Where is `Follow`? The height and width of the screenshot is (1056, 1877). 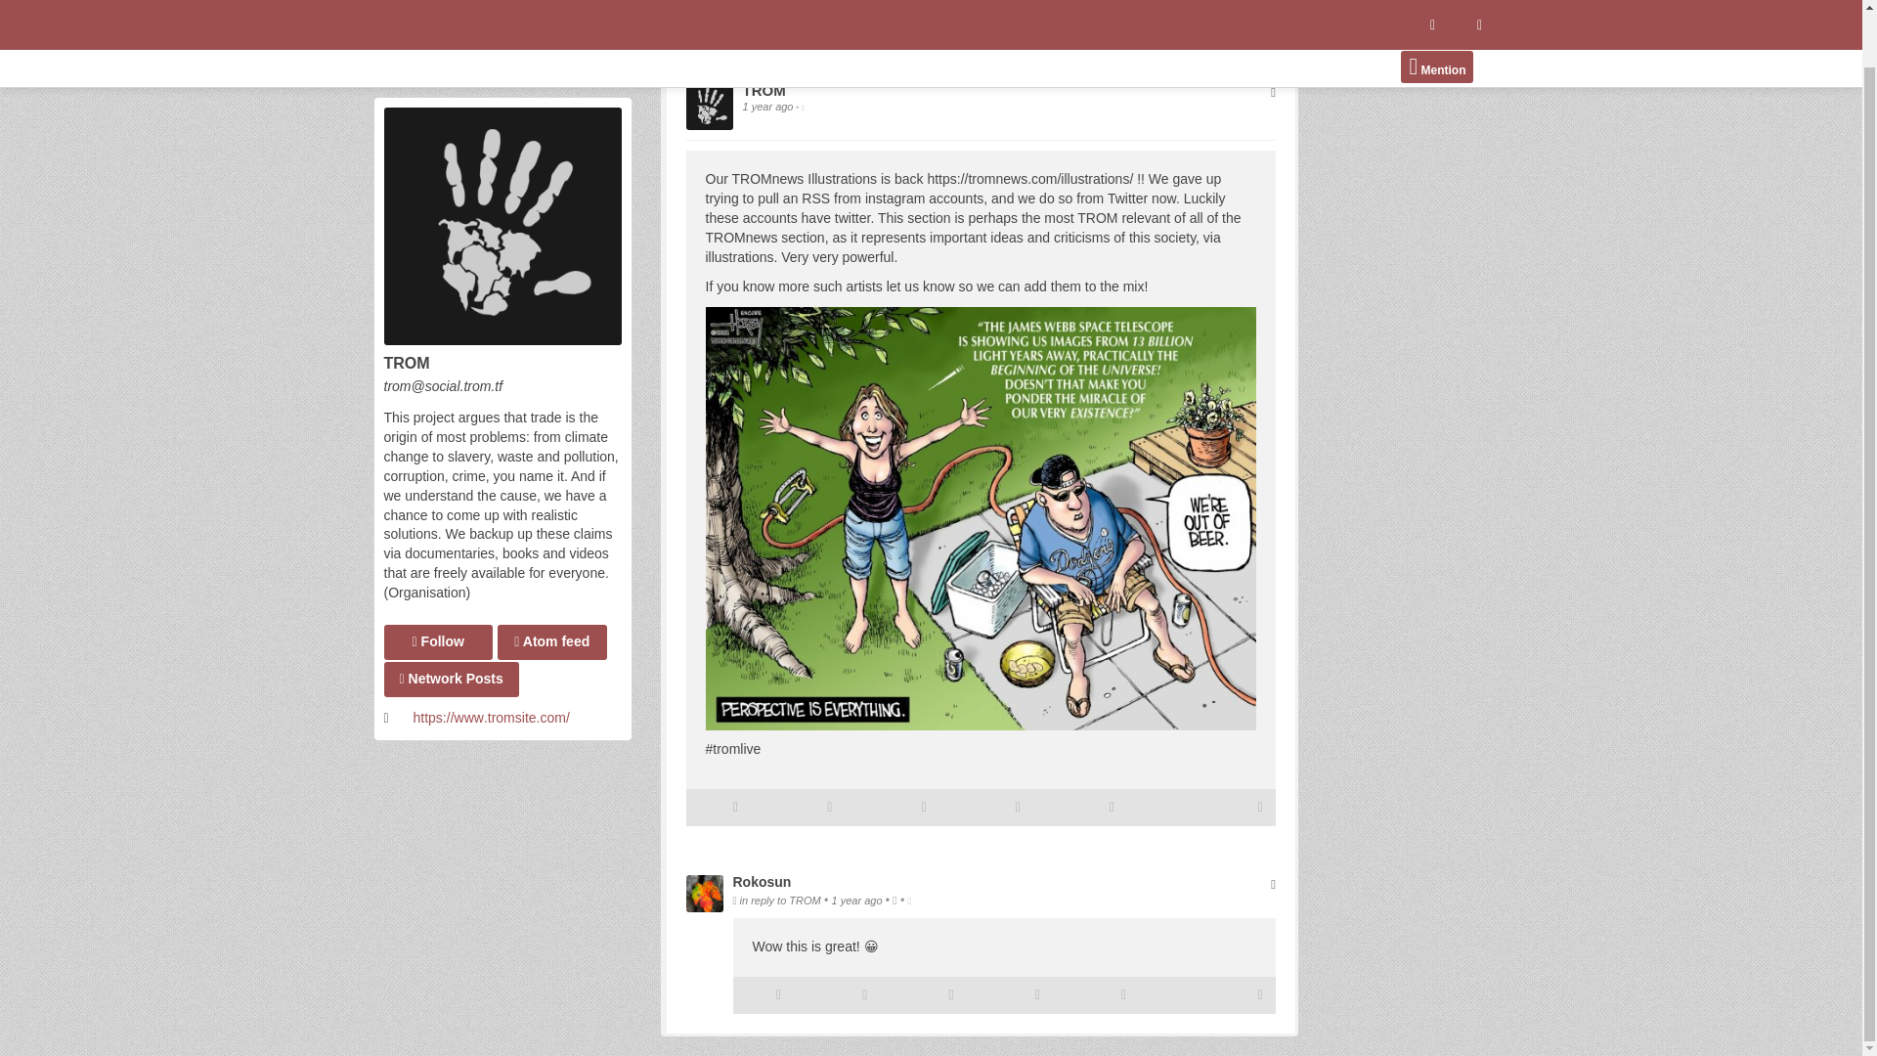 Follow is located at coordinates (437, 585).